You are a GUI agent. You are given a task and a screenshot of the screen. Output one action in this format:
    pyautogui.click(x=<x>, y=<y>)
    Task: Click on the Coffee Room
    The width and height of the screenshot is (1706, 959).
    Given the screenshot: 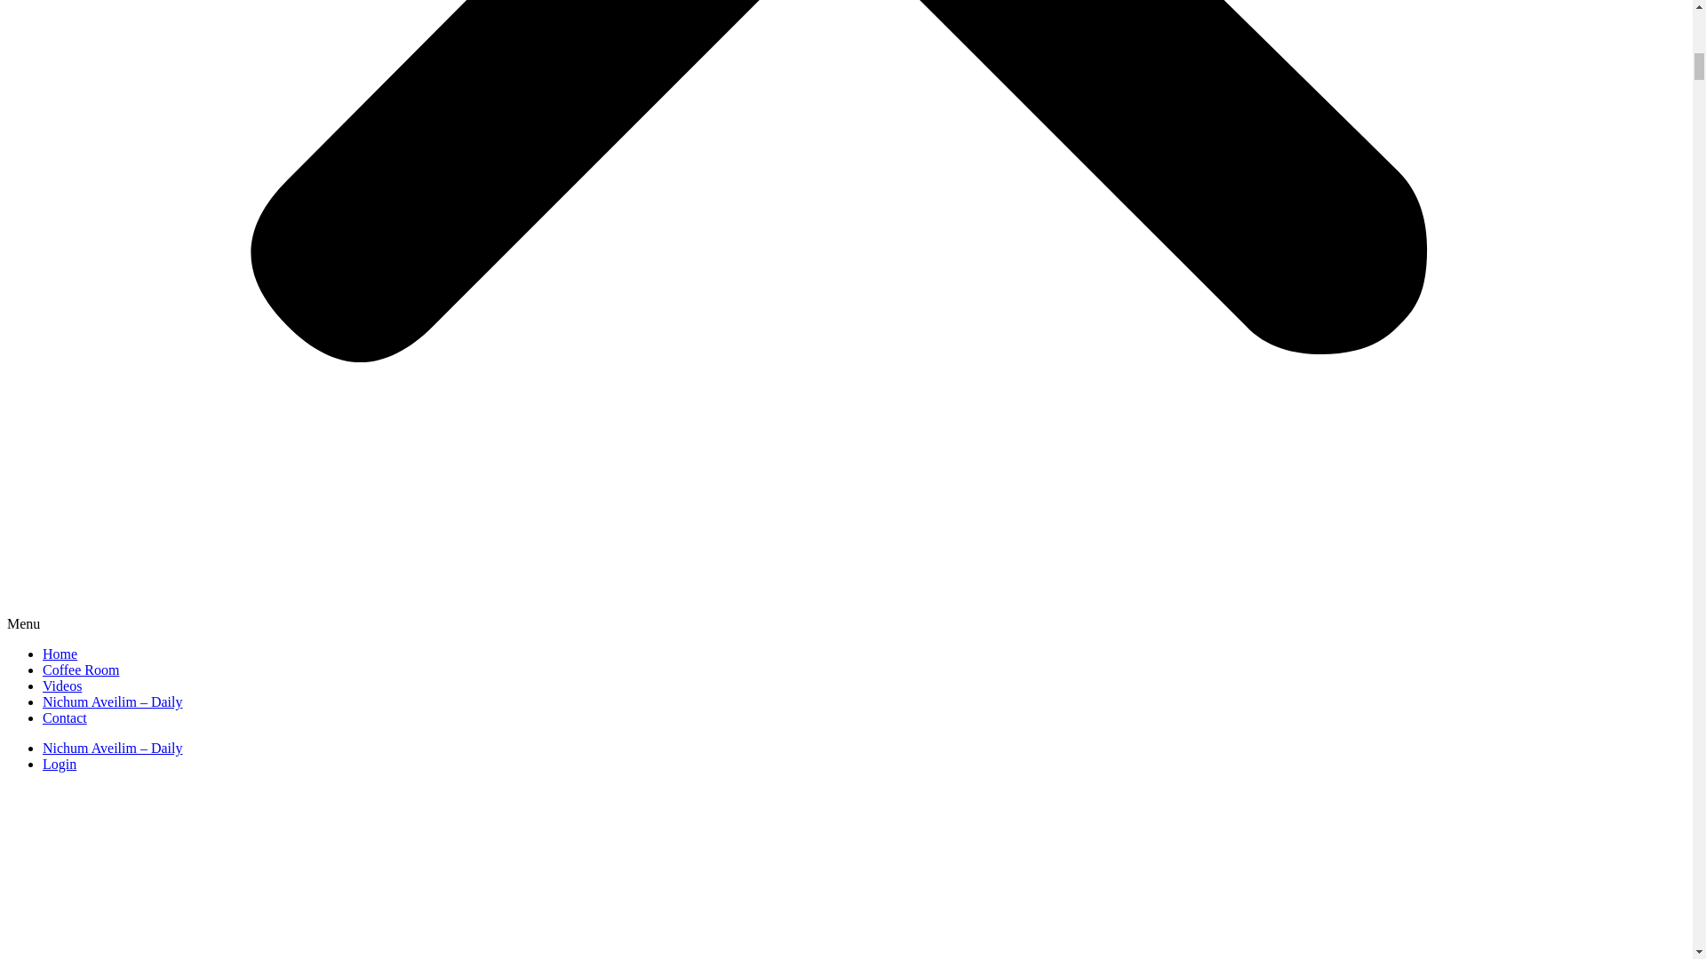 What is the action you would take?
    pyautogui.click(x=81, y=670)
    